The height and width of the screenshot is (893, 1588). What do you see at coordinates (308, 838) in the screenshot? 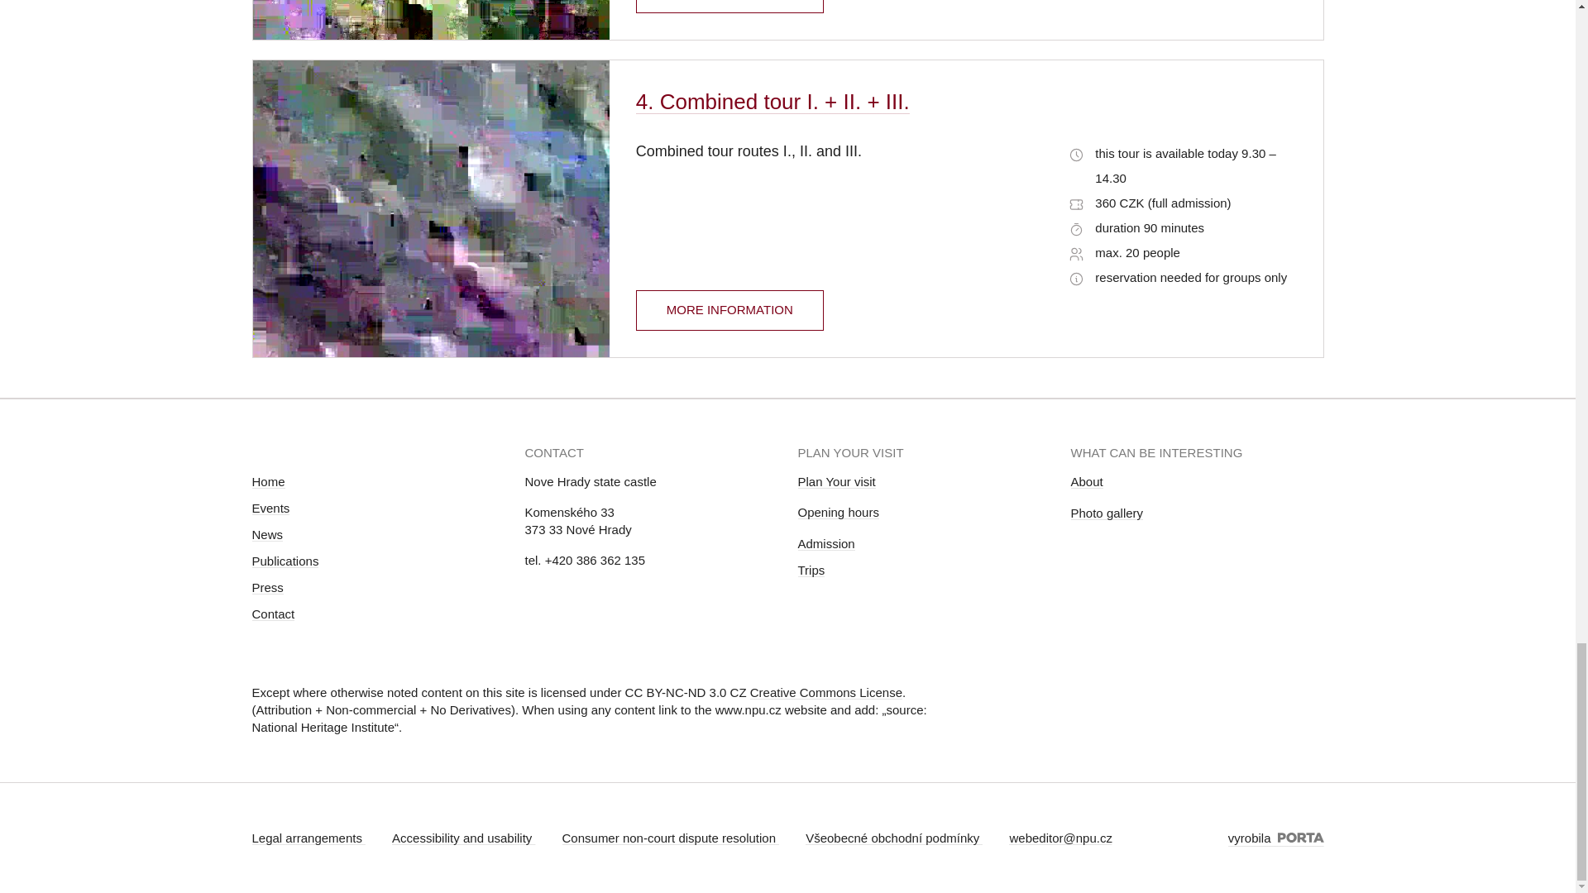
I see `Legal arrangements` at bounding box center [308, 838].